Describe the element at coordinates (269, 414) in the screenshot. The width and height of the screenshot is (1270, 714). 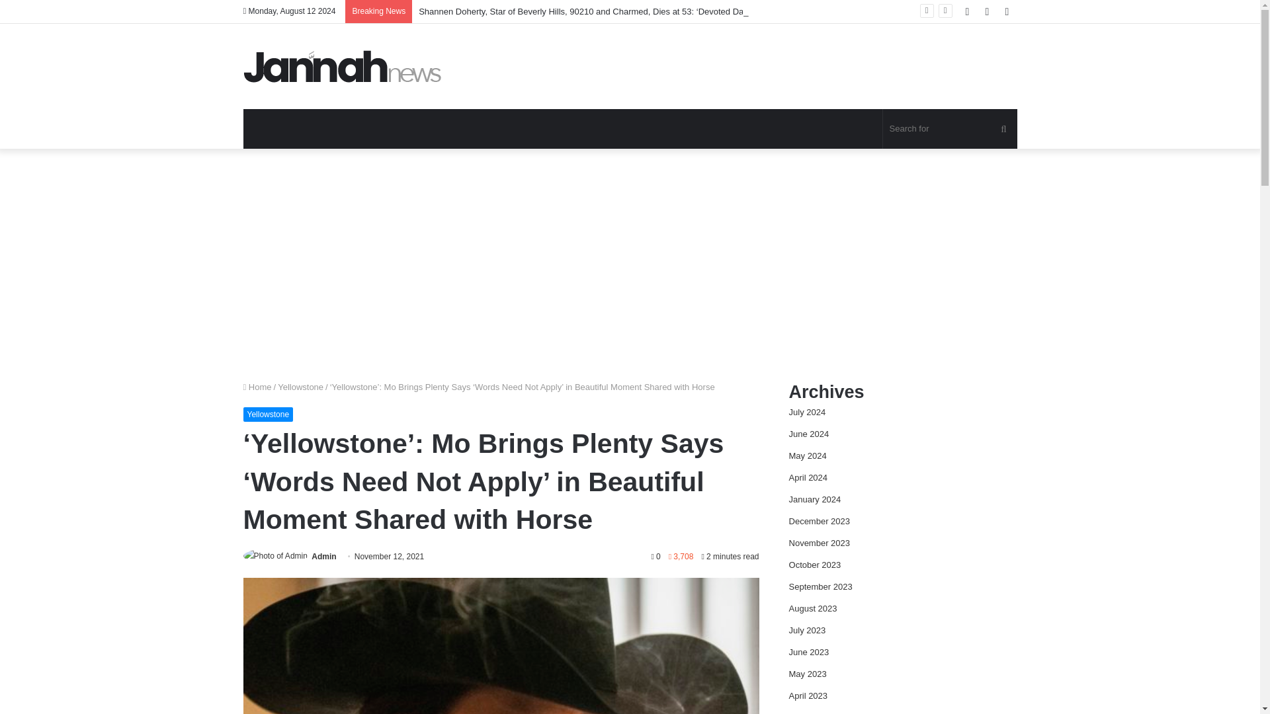
I see `Yellowstone` at that location.